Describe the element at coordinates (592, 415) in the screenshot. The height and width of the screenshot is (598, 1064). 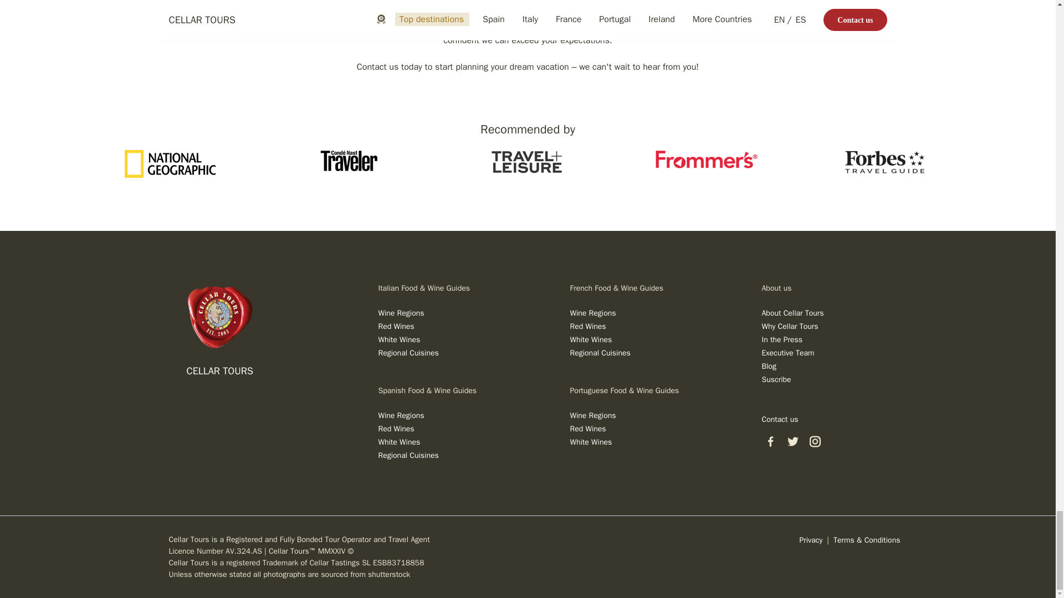
I see `A Guide to Portuguese Wine Regions` at that location.